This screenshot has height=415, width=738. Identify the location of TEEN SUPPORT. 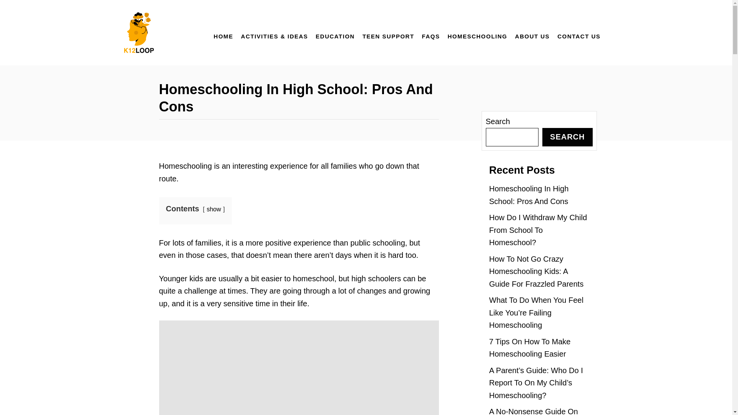
(384, 32).